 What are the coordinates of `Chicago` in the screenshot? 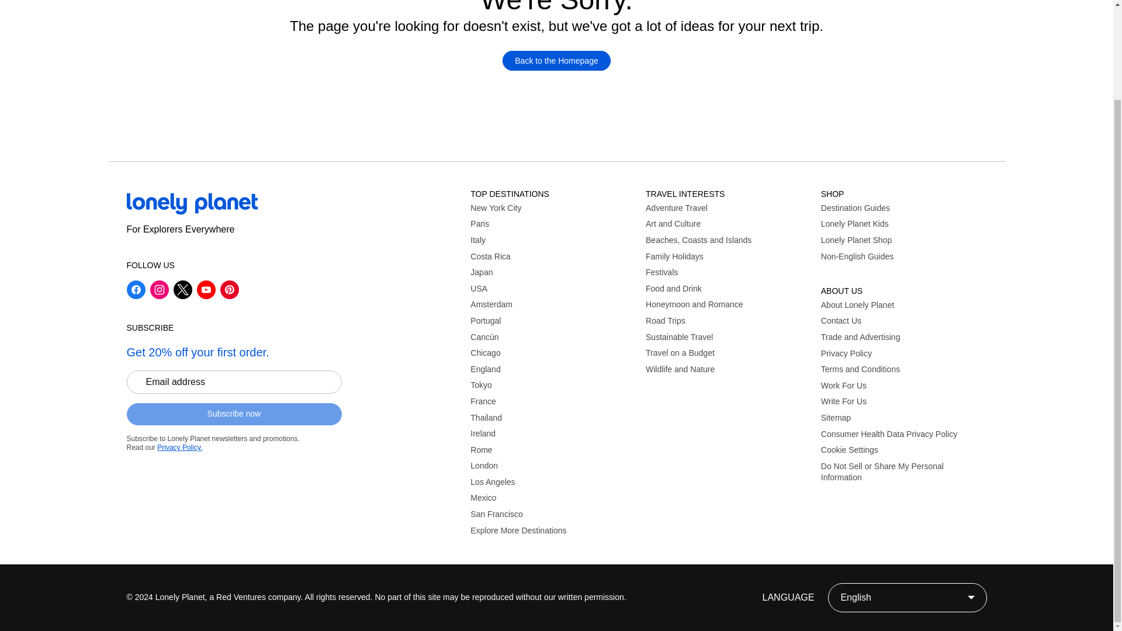 It's located at (553, 353).